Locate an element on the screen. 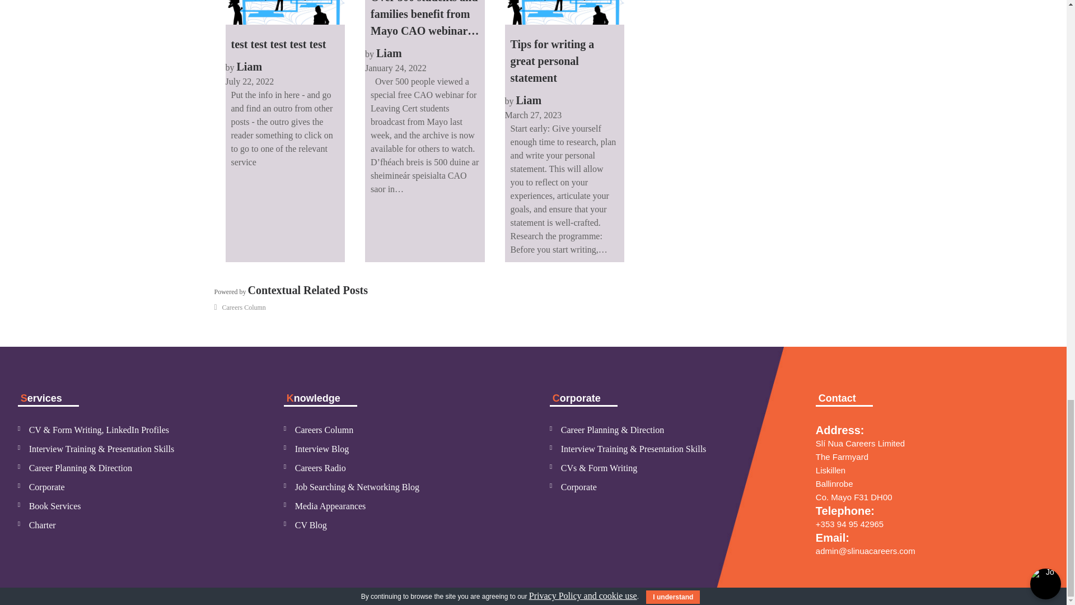  test test test test test is located at coordinates (284, 29).